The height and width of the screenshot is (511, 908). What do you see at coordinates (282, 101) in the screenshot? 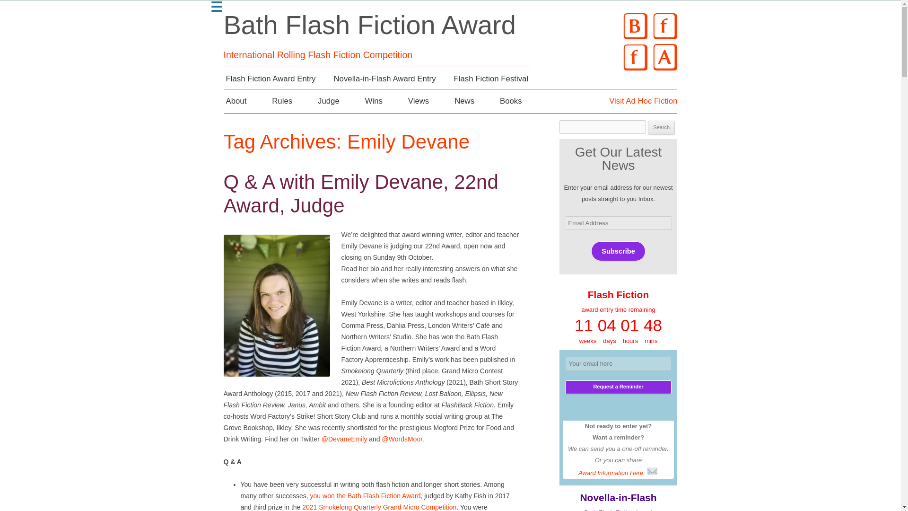
I see `Rules` at bounding box center [282, 101].